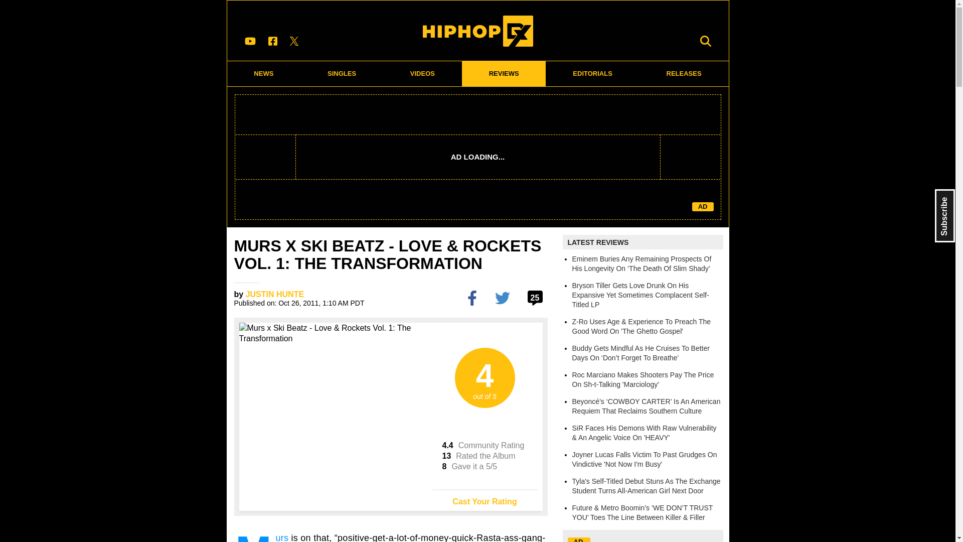  Describe the element at coordinates (592, 73) in the screenshot. I see `EDITORIALS` at that location.